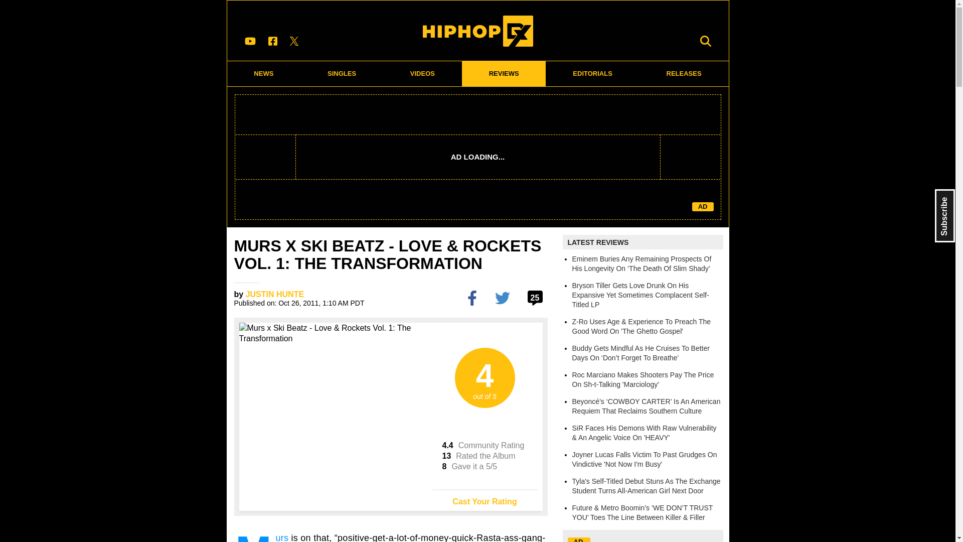  Describe the element at coordinates (592, 73) in the screenshot. I see `EDITORIALS` at that location.